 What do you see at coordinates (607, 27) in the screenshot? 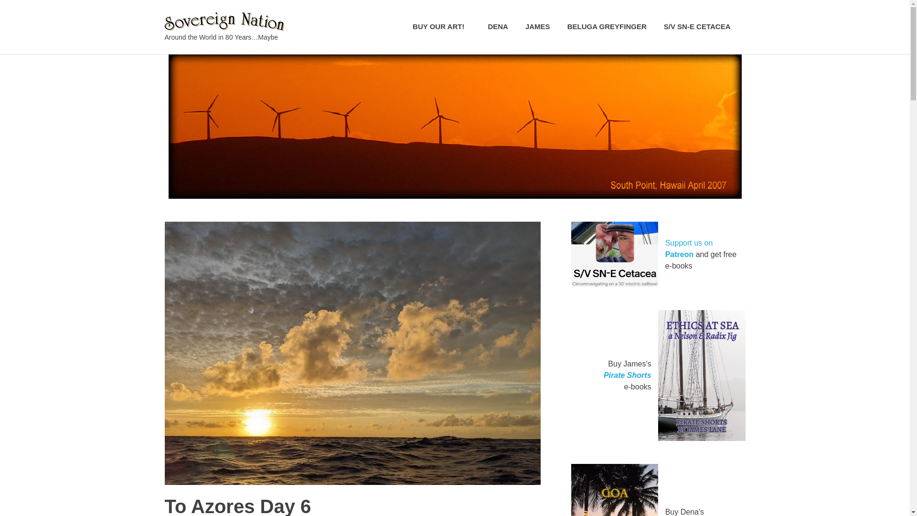
I see `BELUGA GREYFINGER` at bounding box center [607, 27].